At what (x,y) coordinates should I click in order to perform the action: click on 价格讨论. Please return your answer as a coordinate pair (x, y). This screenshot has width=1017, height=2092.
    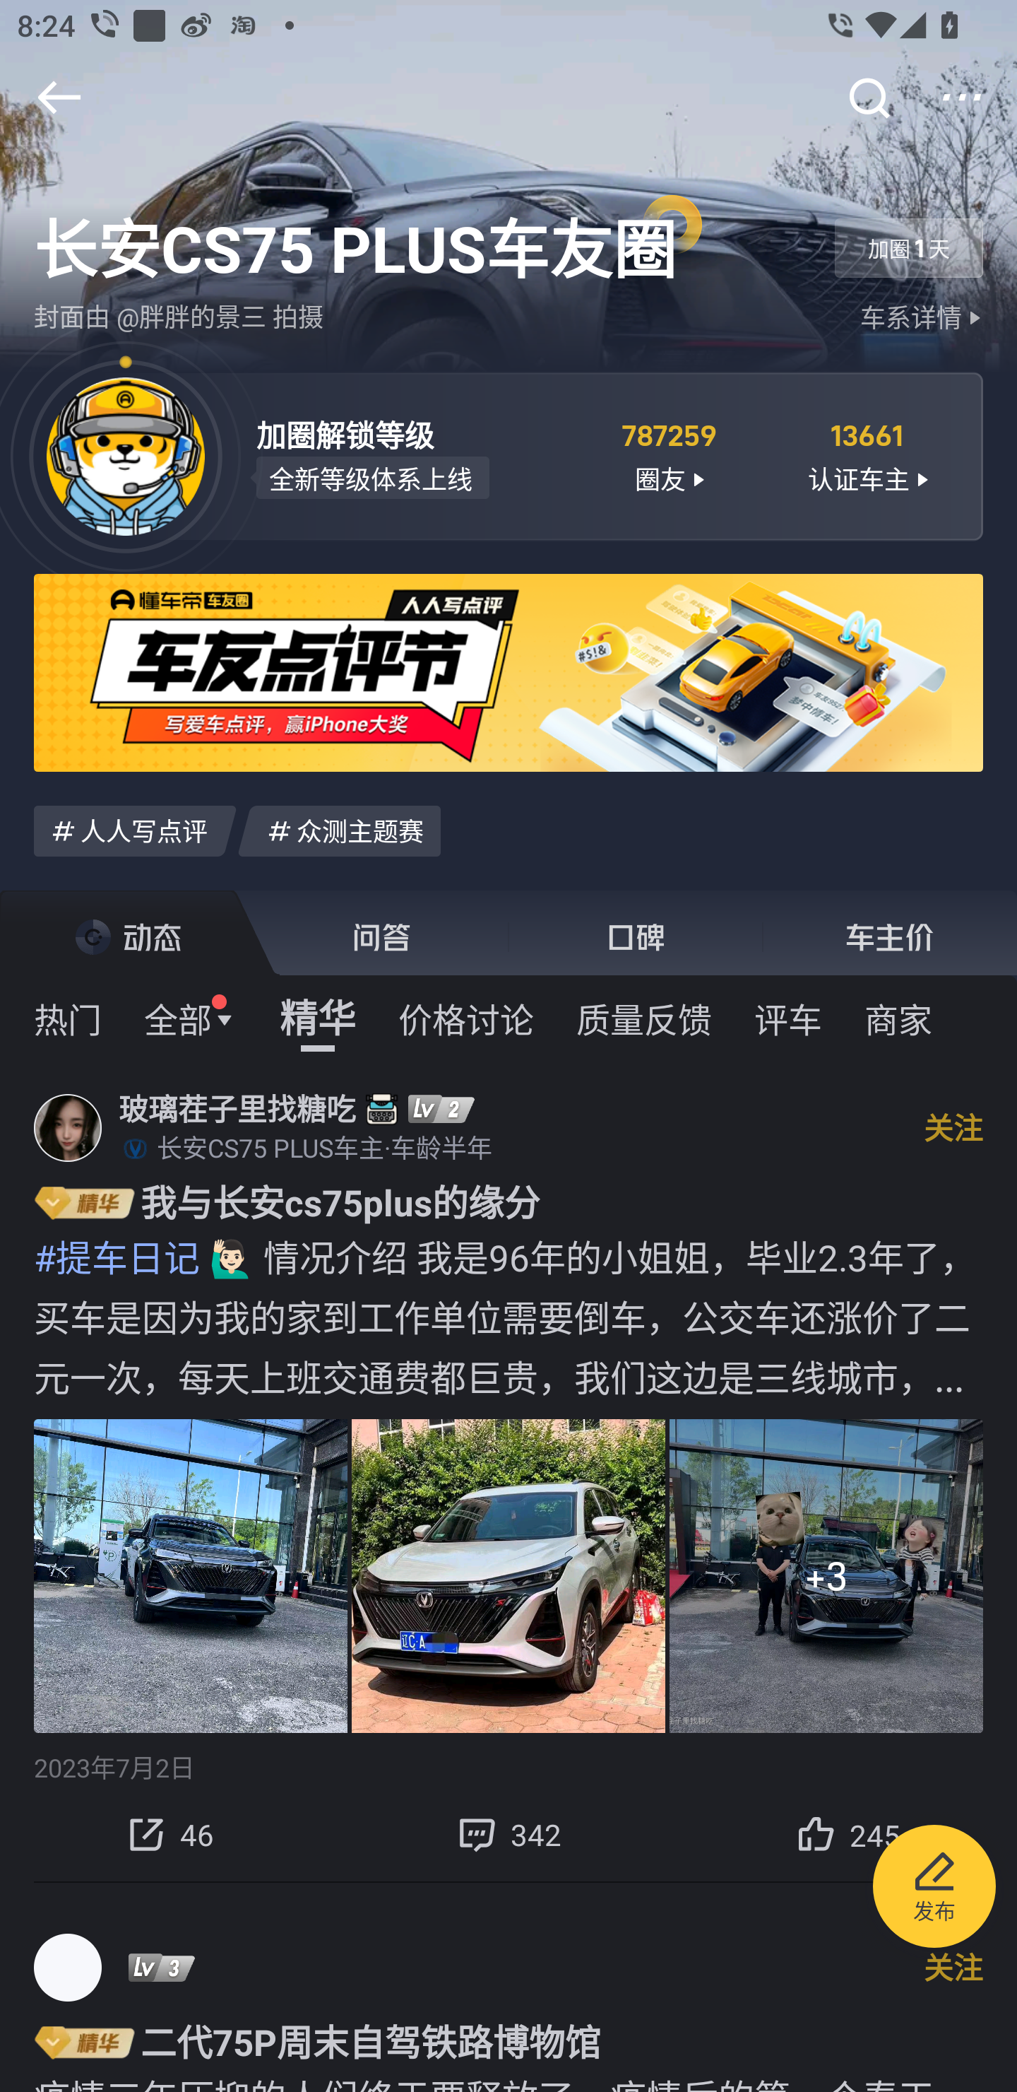
    Looking at the image, I should click on (466, 1018).